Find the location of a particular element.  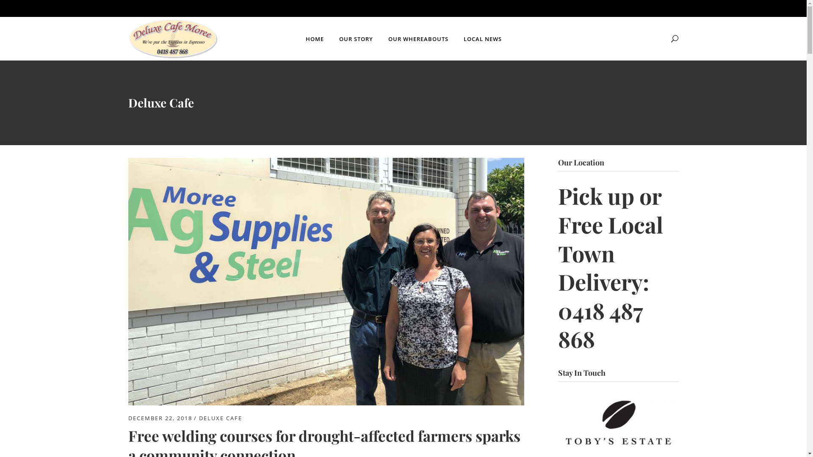

DELUXE CAFE is located at coordinates (221, 418).